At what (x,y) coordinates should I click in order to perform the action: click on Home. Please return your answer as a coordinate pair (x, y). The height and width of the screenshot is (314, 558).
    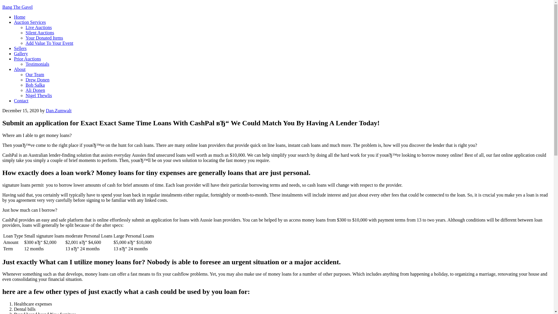
    Looking at the image, I should click on (19, 17).